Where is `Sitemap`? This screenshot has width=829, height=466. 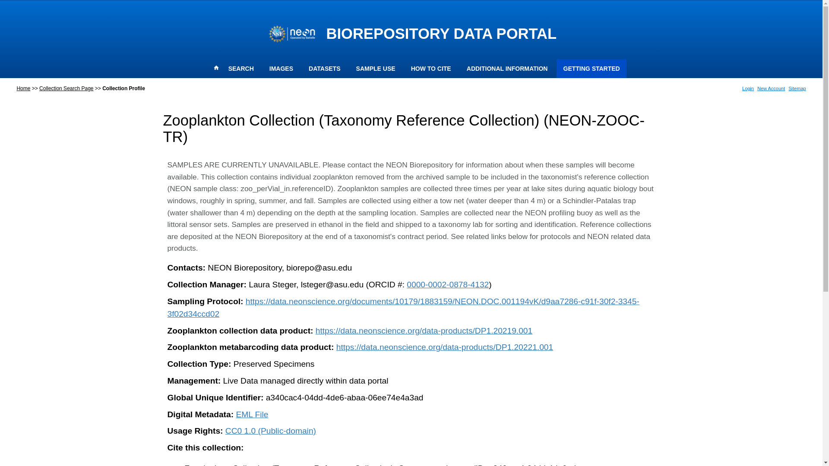 Sitemap is located at coordinates (797, 88).